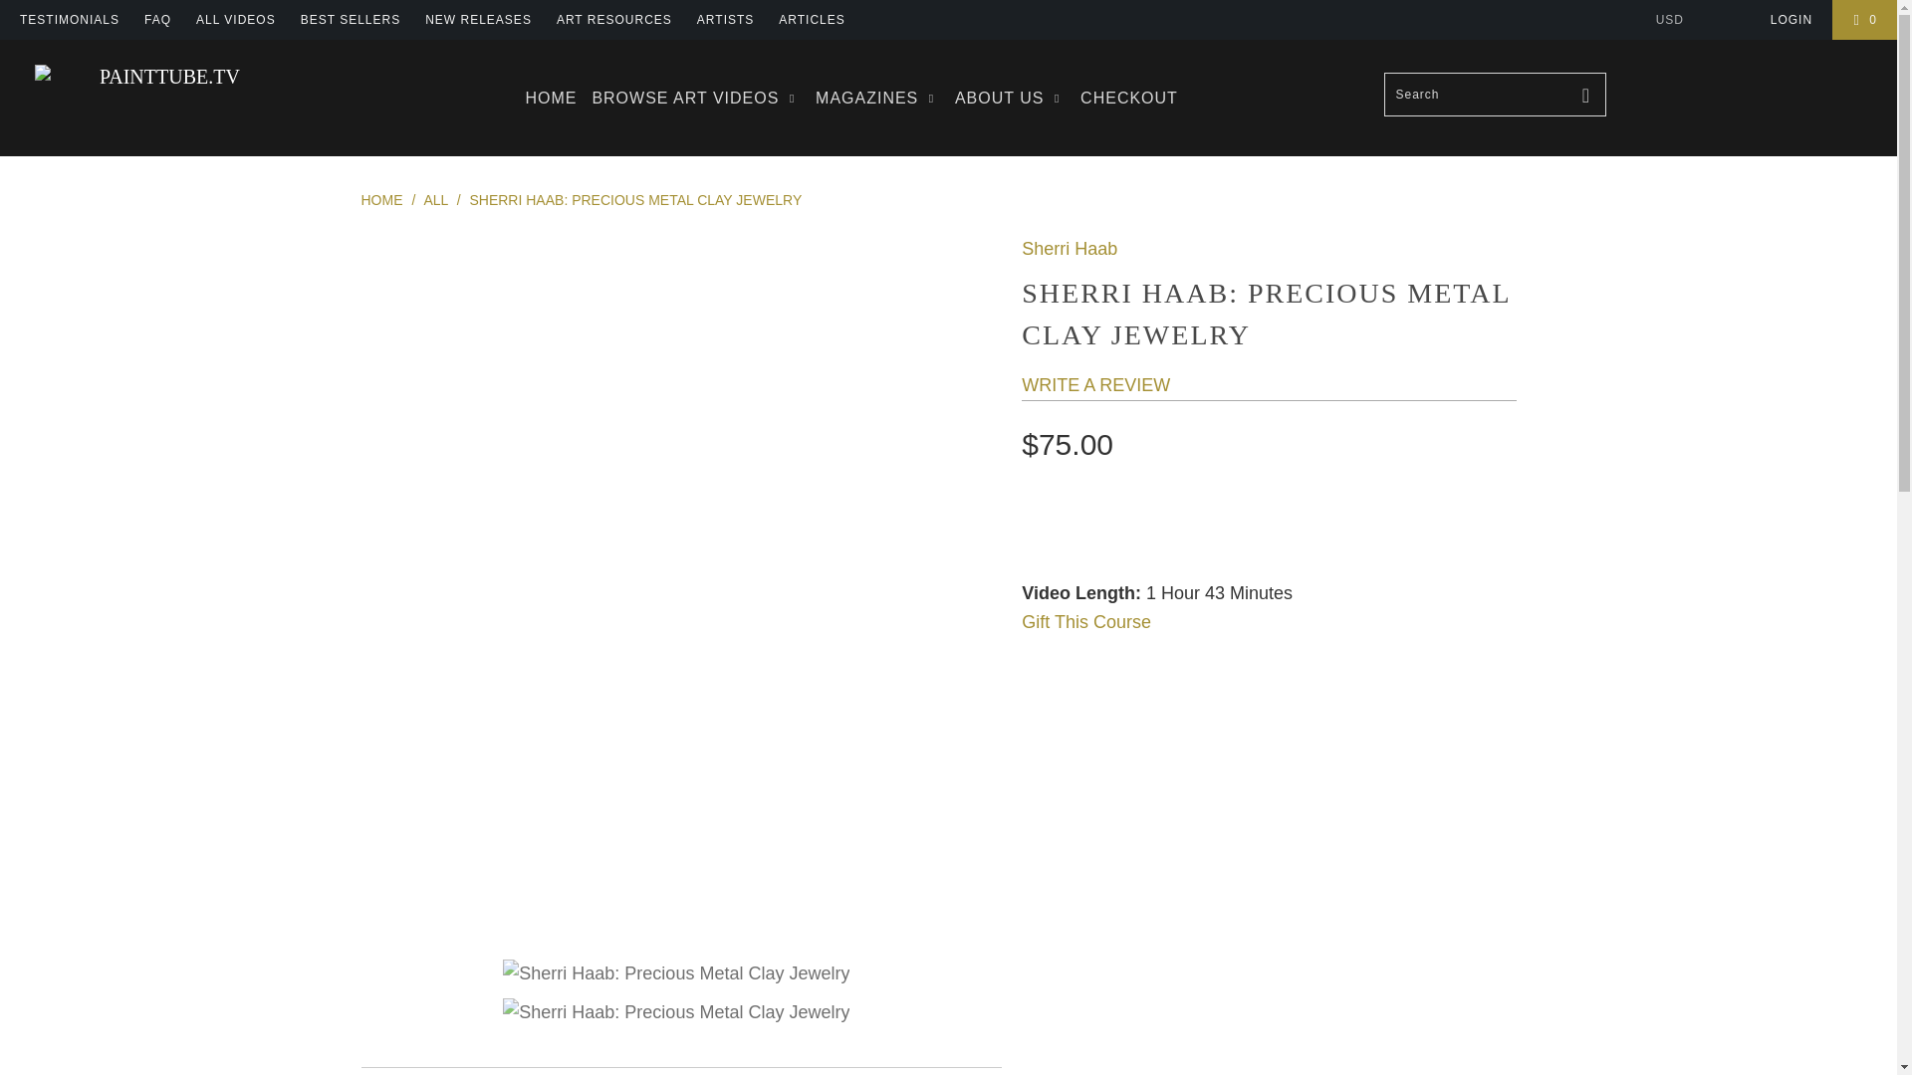 Image resolution: width=1912 pixels, height=1075 pixels. I want to click on MAGAZINES, so click(878, 98).